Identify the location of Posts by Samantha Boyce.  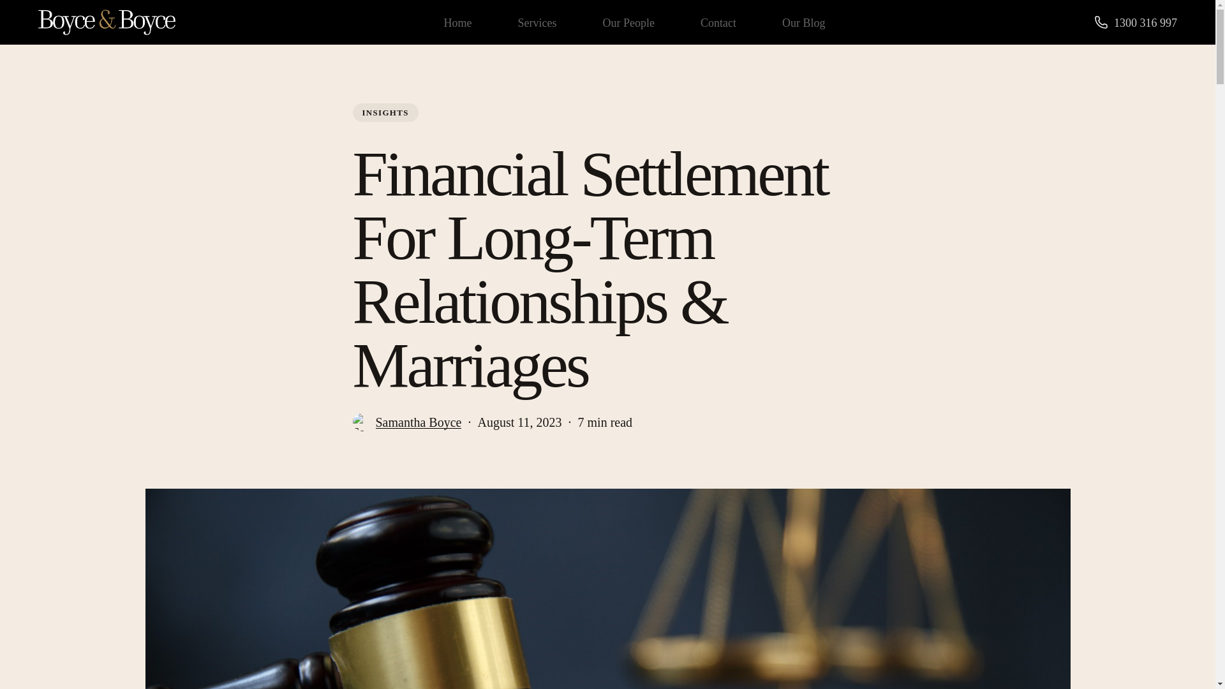
(418, 422).